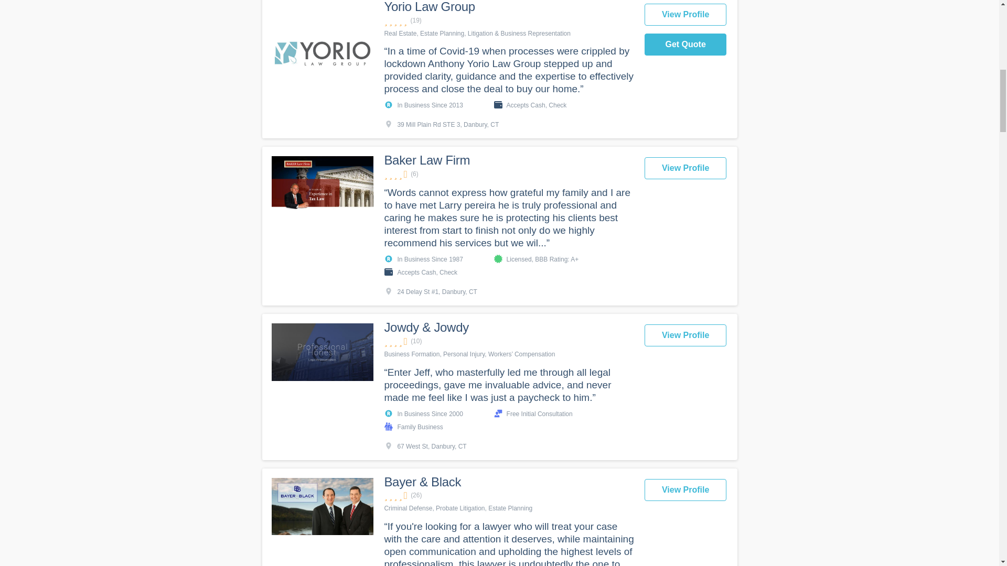 Image resolution: width=1007 pixels, height=566 pixels. What do you see at coordinates (508, 174) in the screenshot?
I see `4.4` at bounding box center [508, 174].